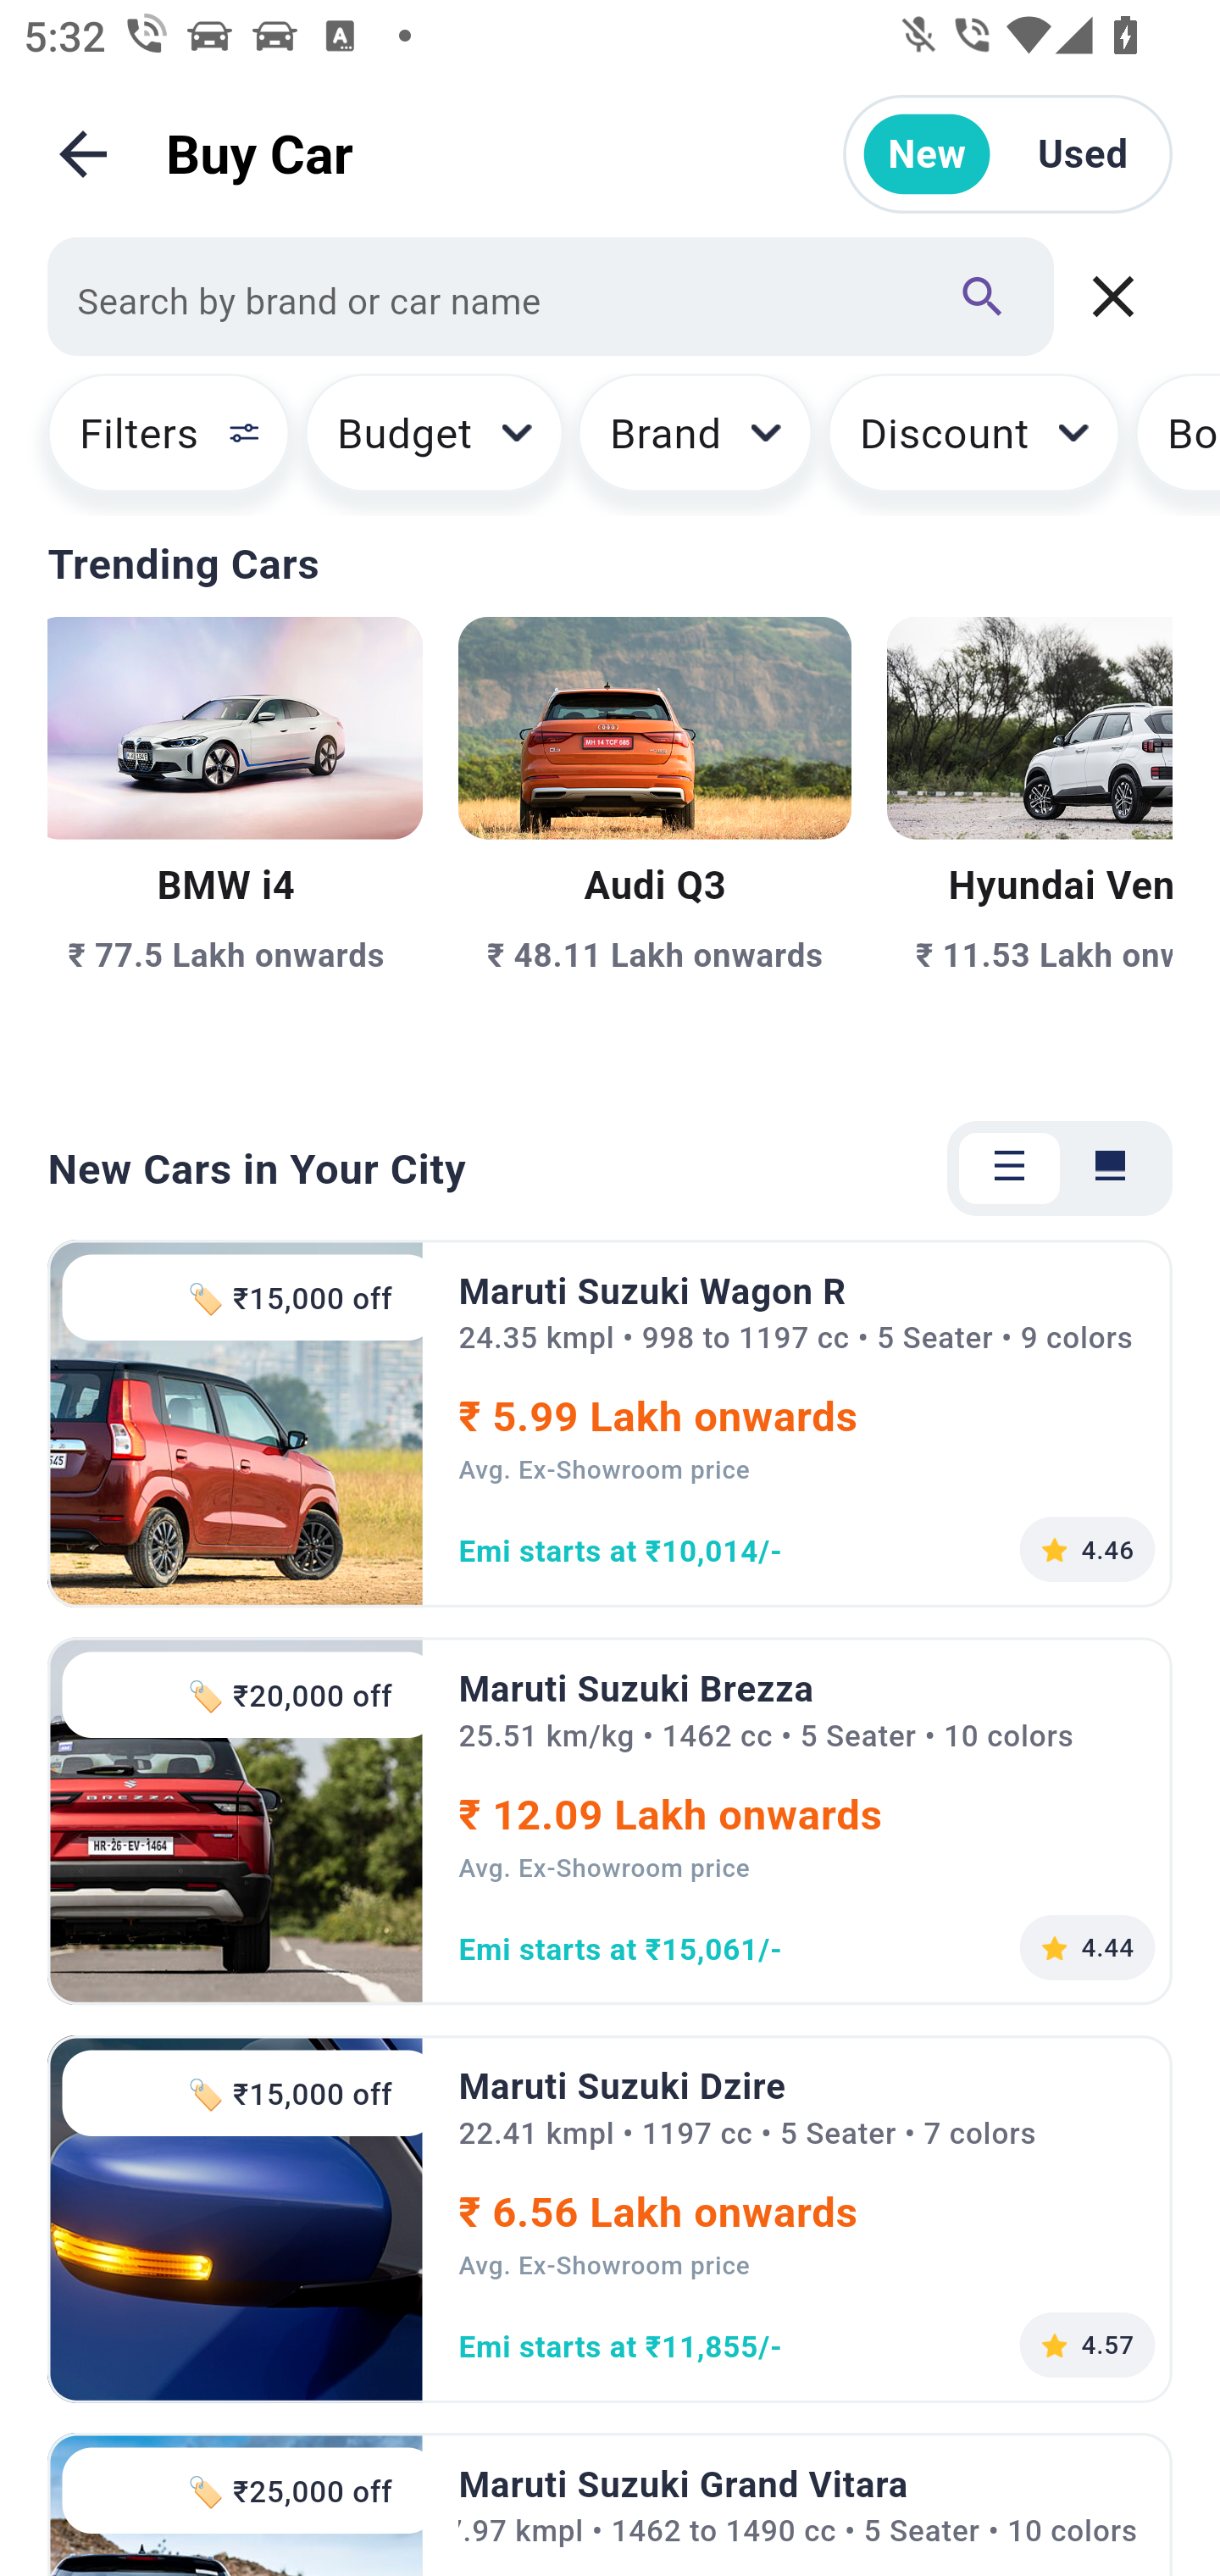 The width and height of the screenshot is (1220, 2576). Describe the element at coordinates (236, 847) in the screenshot. I see `₹ 77.5 Lakh onwards BMW i4` at that location.